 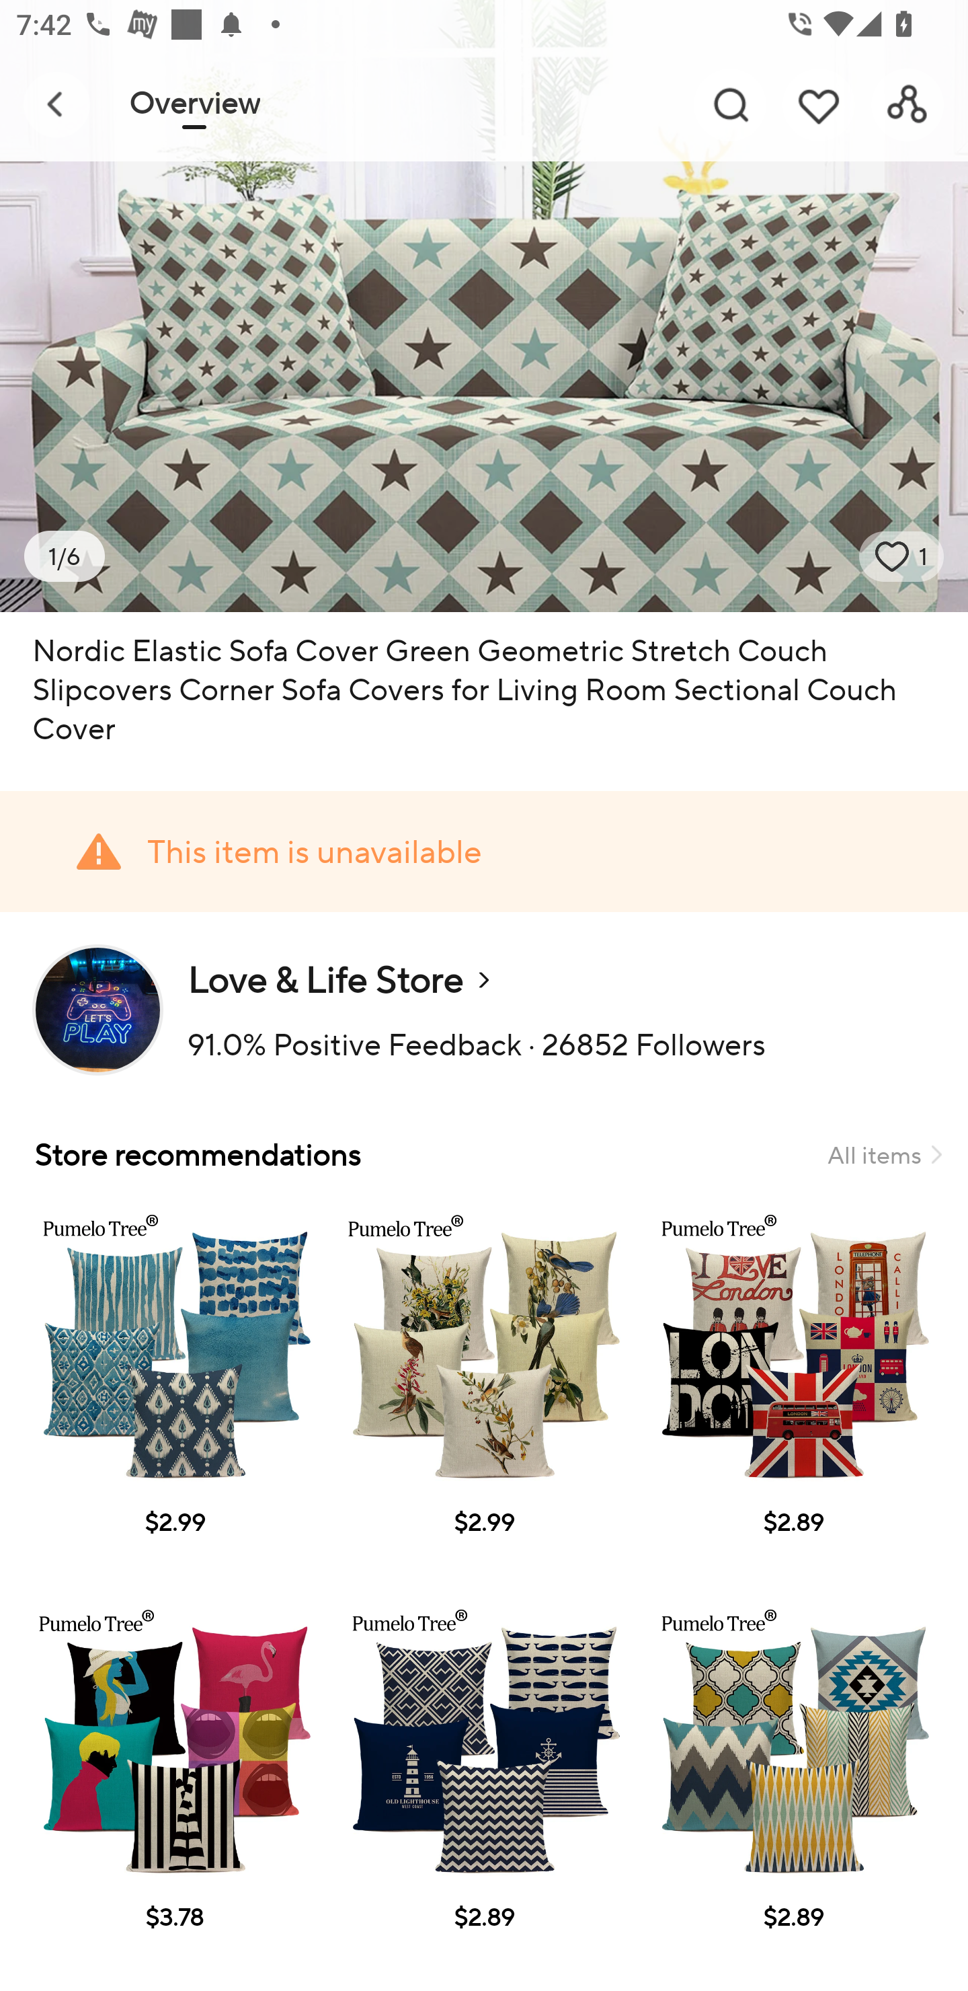 I want to click on All items, so click(x=885, y=1154).